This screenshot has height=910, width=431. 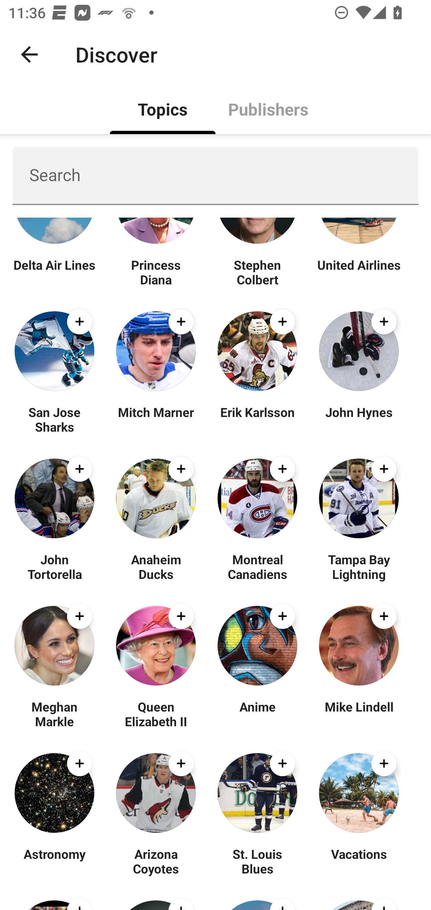 I want to click on Publishers, so click(x=268, y=108).